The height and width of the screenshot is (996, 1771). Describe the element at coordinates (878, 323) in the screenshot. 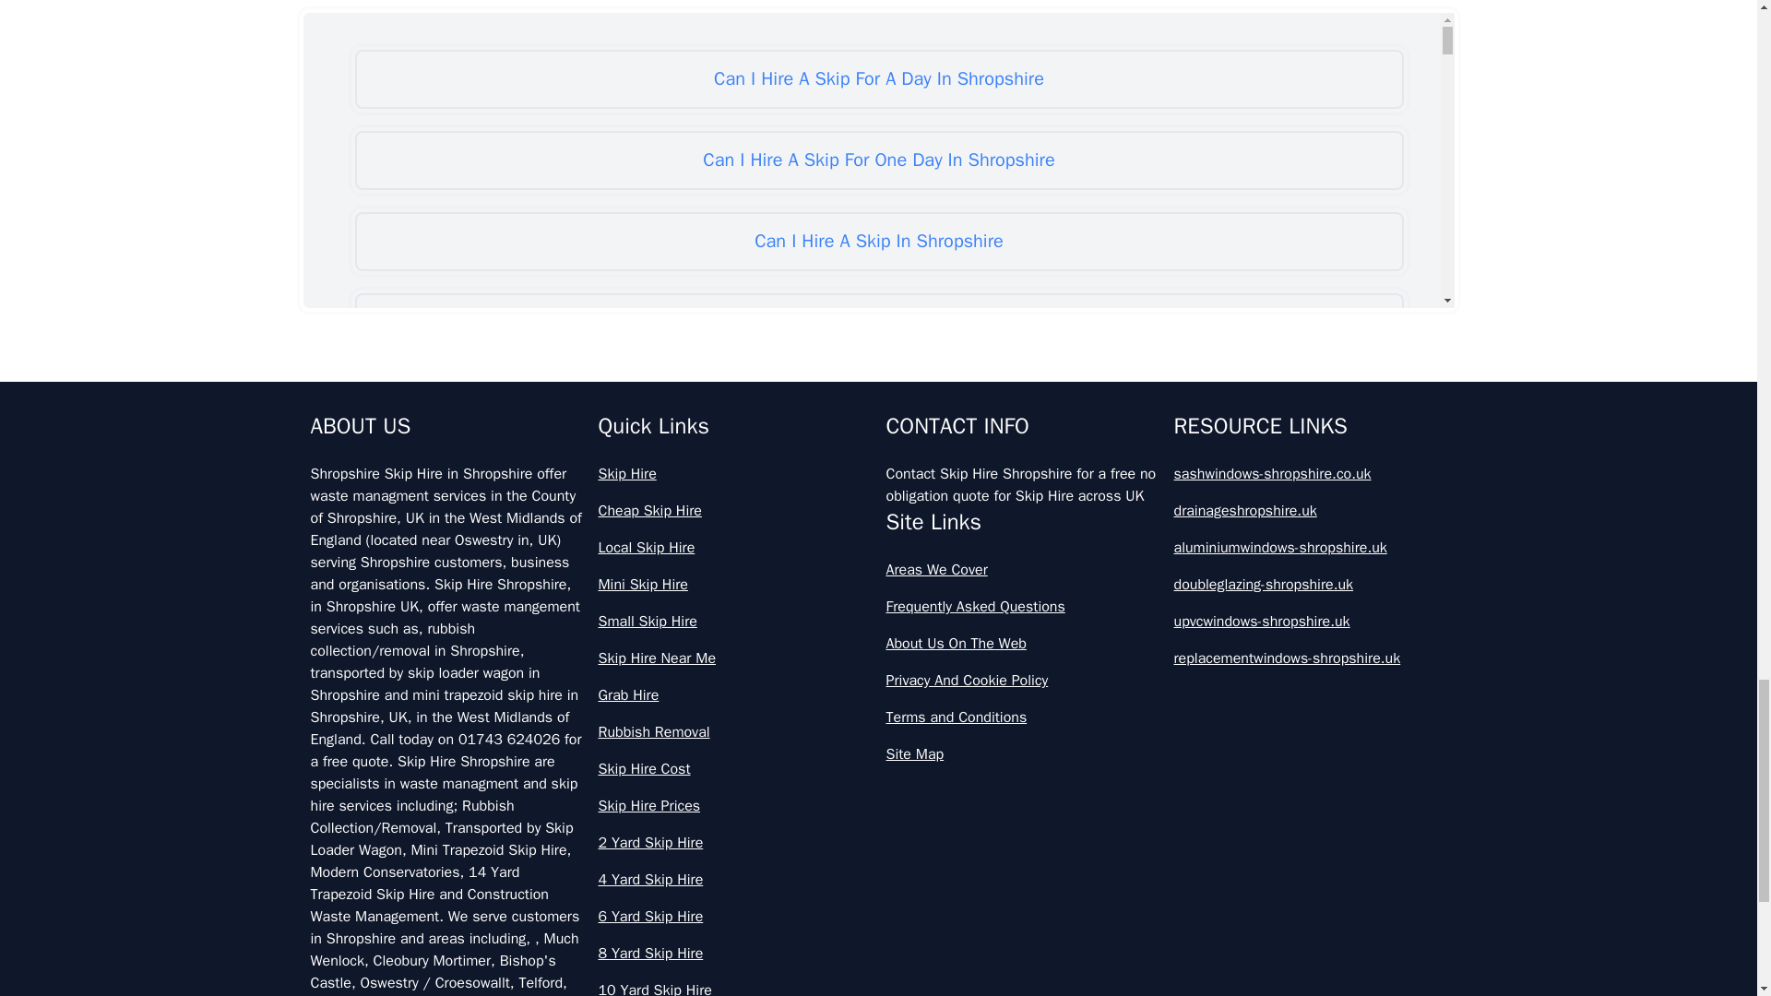

I see `Can You Hire A Skip For A Day In Shropshire` at that location.